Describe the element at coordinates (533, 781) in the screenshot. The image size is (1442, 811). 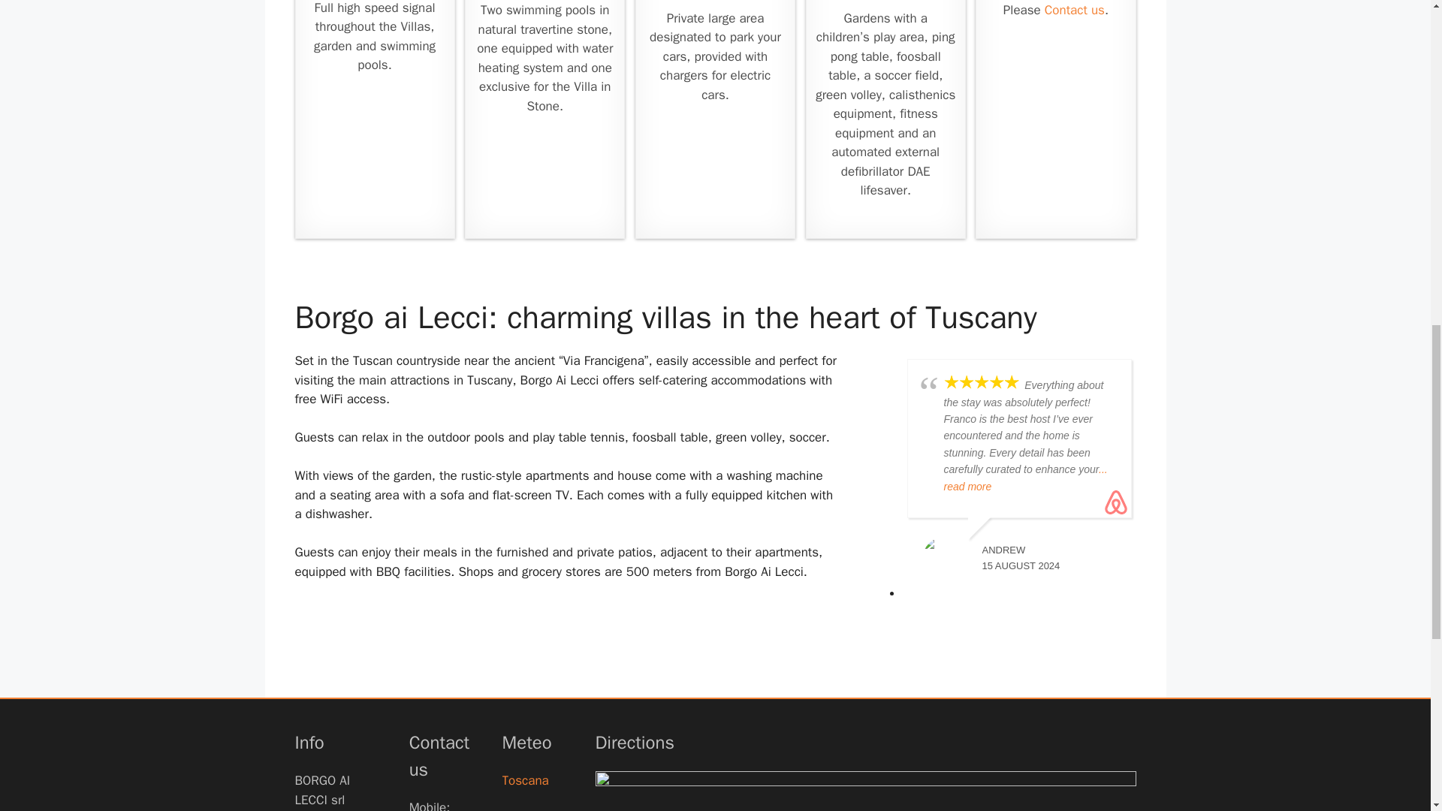
I see `Meteo Toscana` at that location.